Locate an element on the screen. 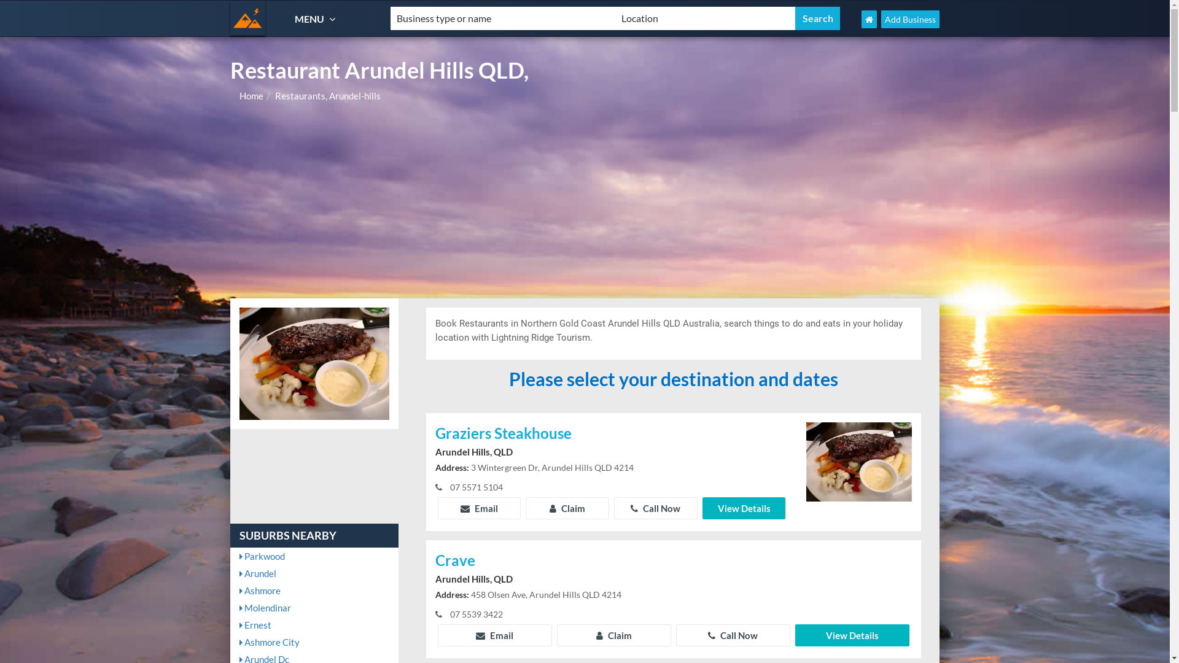 The width and height of the screenshot is (1179, 663). Lightning Ridge Tourism is located at coordinates (248, 18).